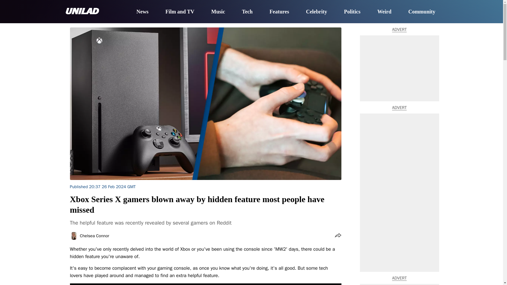 This screenshot has width=507, height=285. What do you see at coordinates (279, 12) in the screenshot?
I see `Features` at bounding box center [279, 12].